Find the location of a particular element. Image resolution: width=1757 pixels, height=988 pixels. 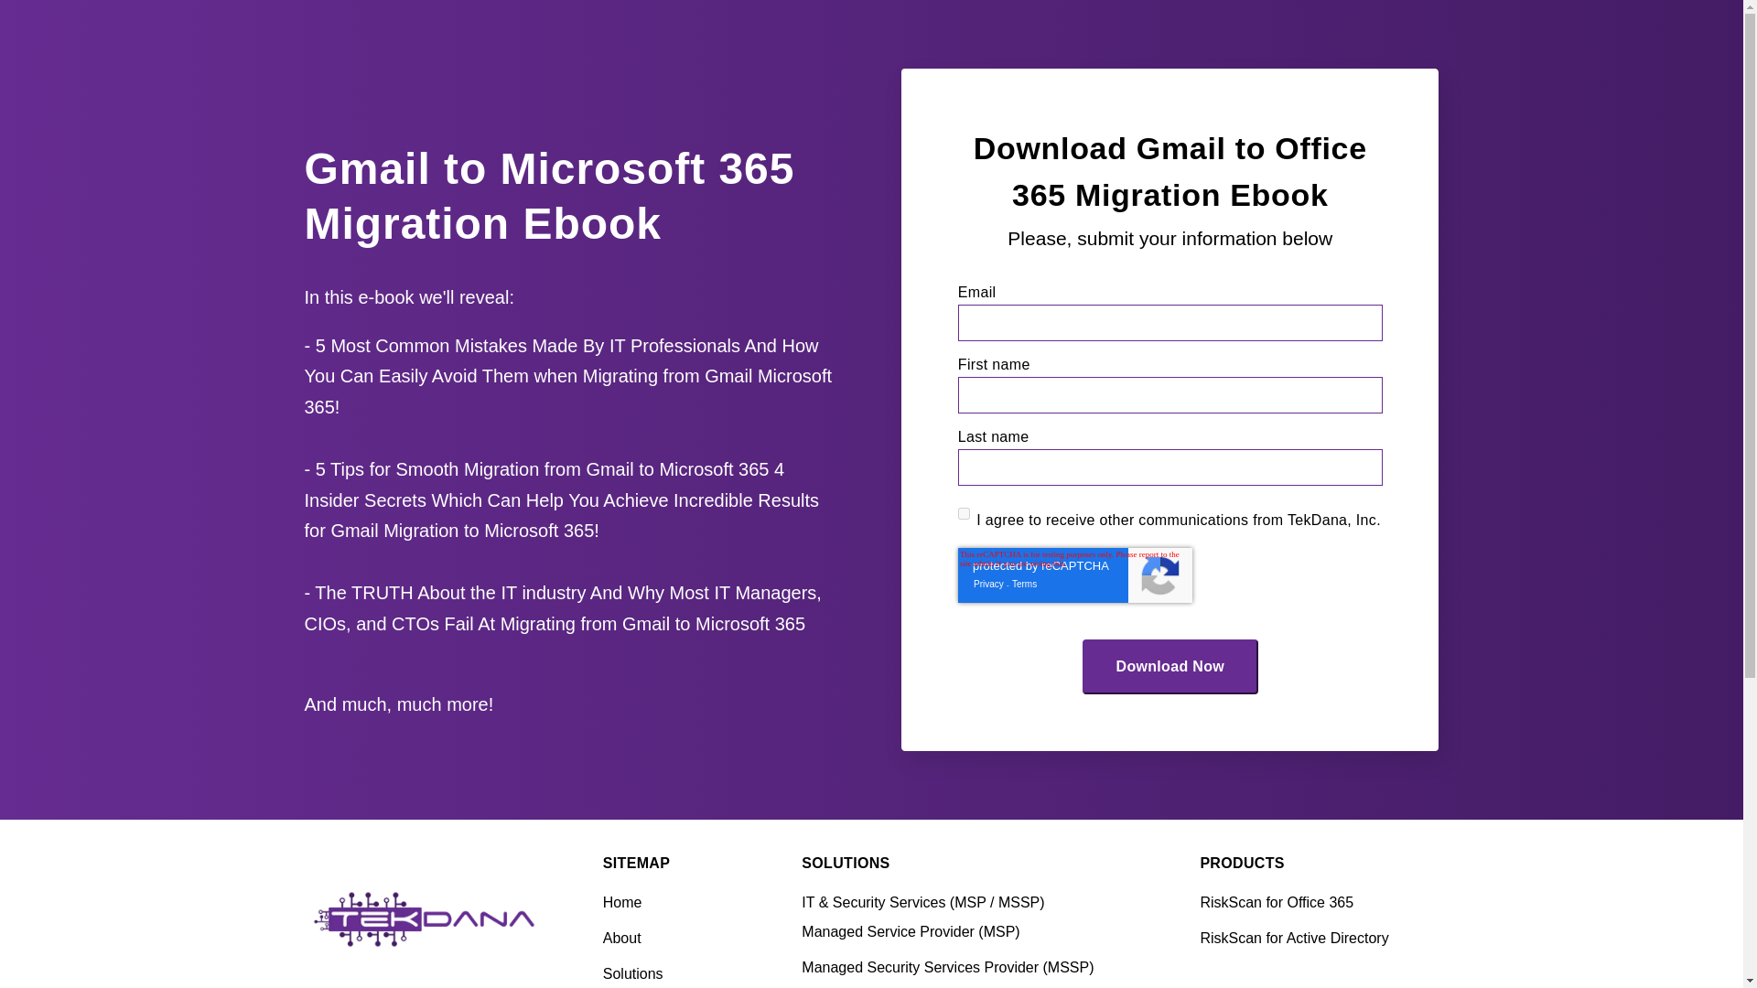

RiskScan for Active Directory is located at coordinates (1318, 939).